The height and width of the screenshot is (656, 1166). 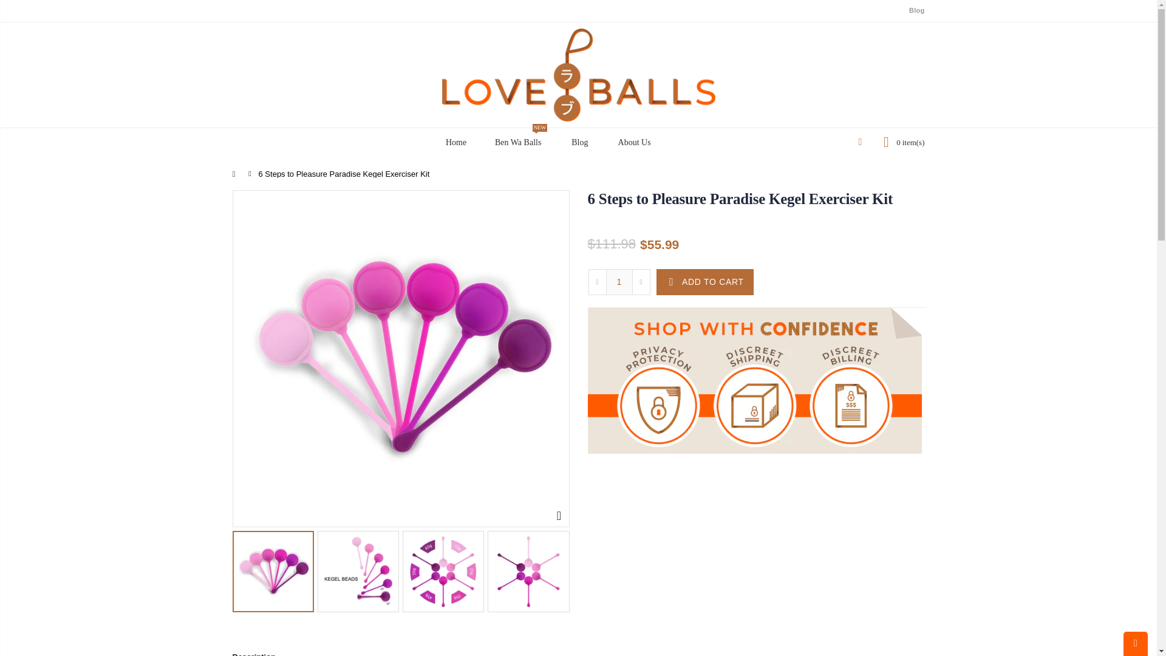 What do you see at coordinates (578, 142) in the screenshot?
I see `Blog` at bounding box center [578, 142].